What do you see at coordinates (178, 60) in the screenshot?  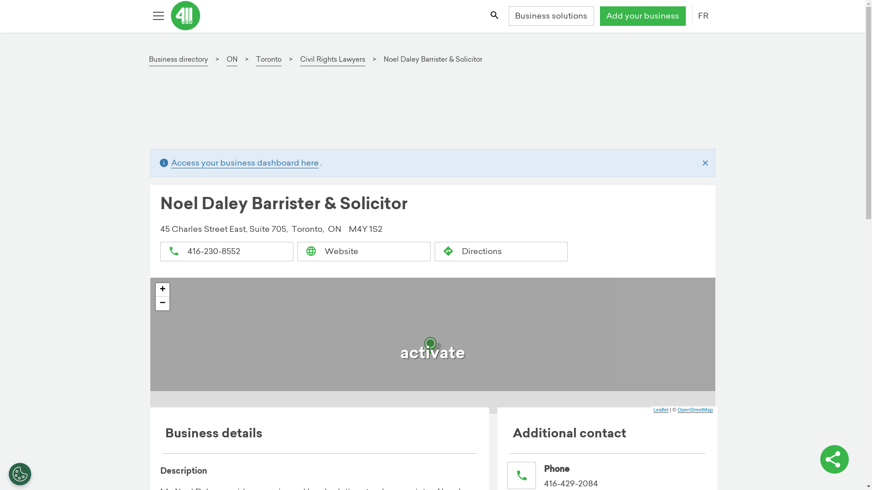 I see `Business directory` at bounding box center [178, 60].